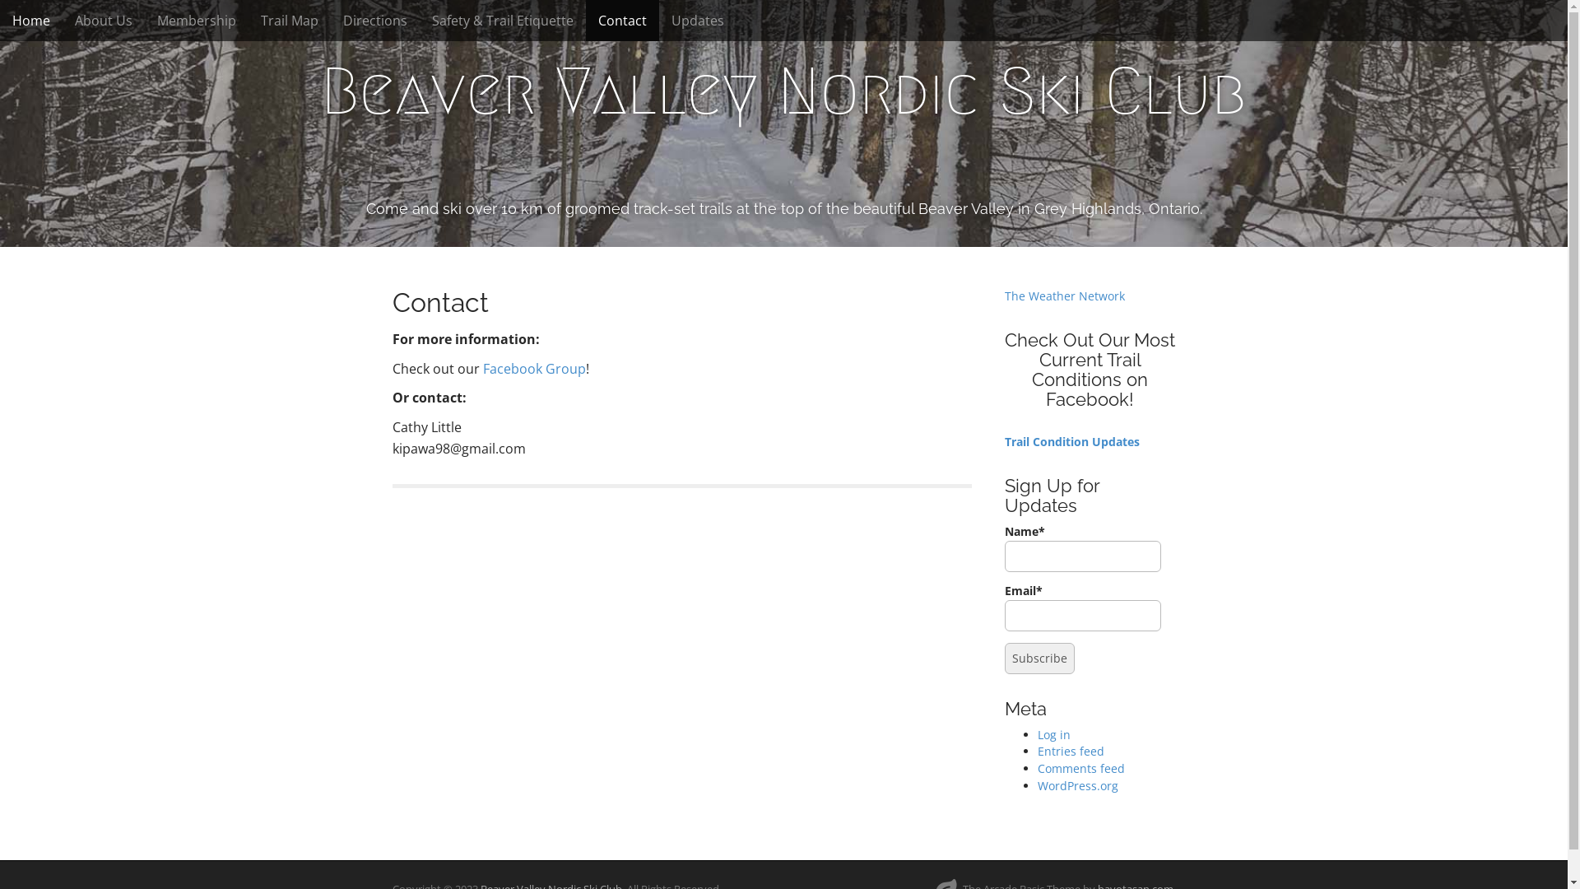 The image size is (1580, 889). What do you see at coordinates (1080, 769) in the screenshot?
I see `Comments feed` at bounding box center [1080, 769].